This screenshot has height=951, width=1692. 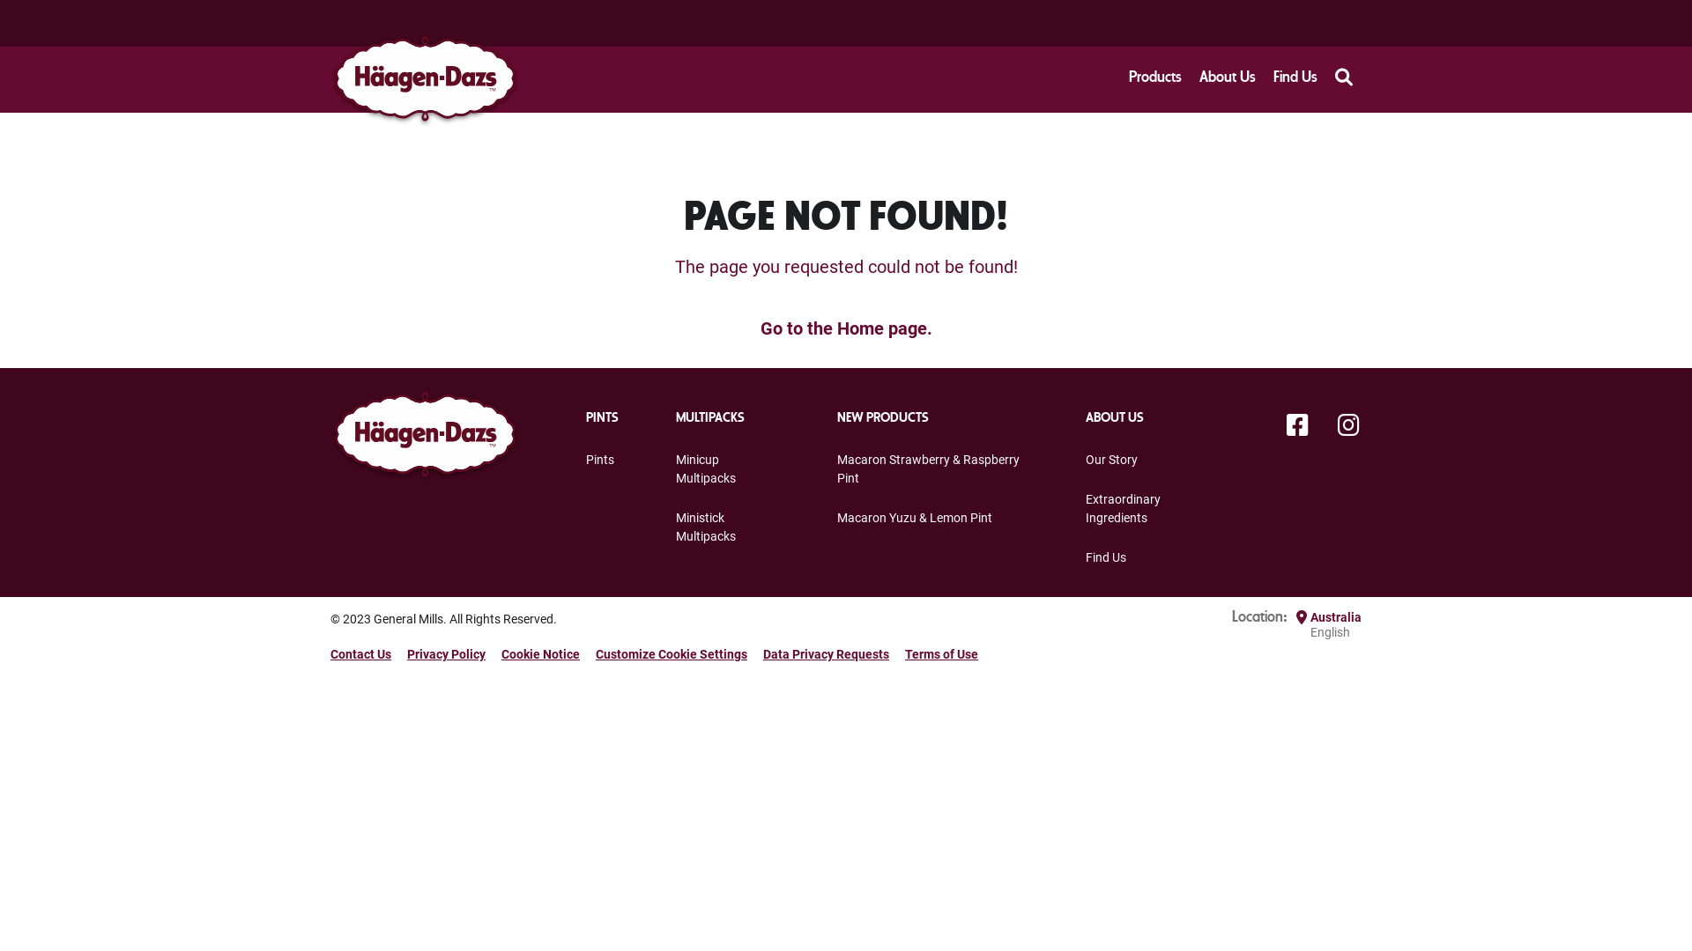 I want to click on Find Us, so click(x=1106, y=557).